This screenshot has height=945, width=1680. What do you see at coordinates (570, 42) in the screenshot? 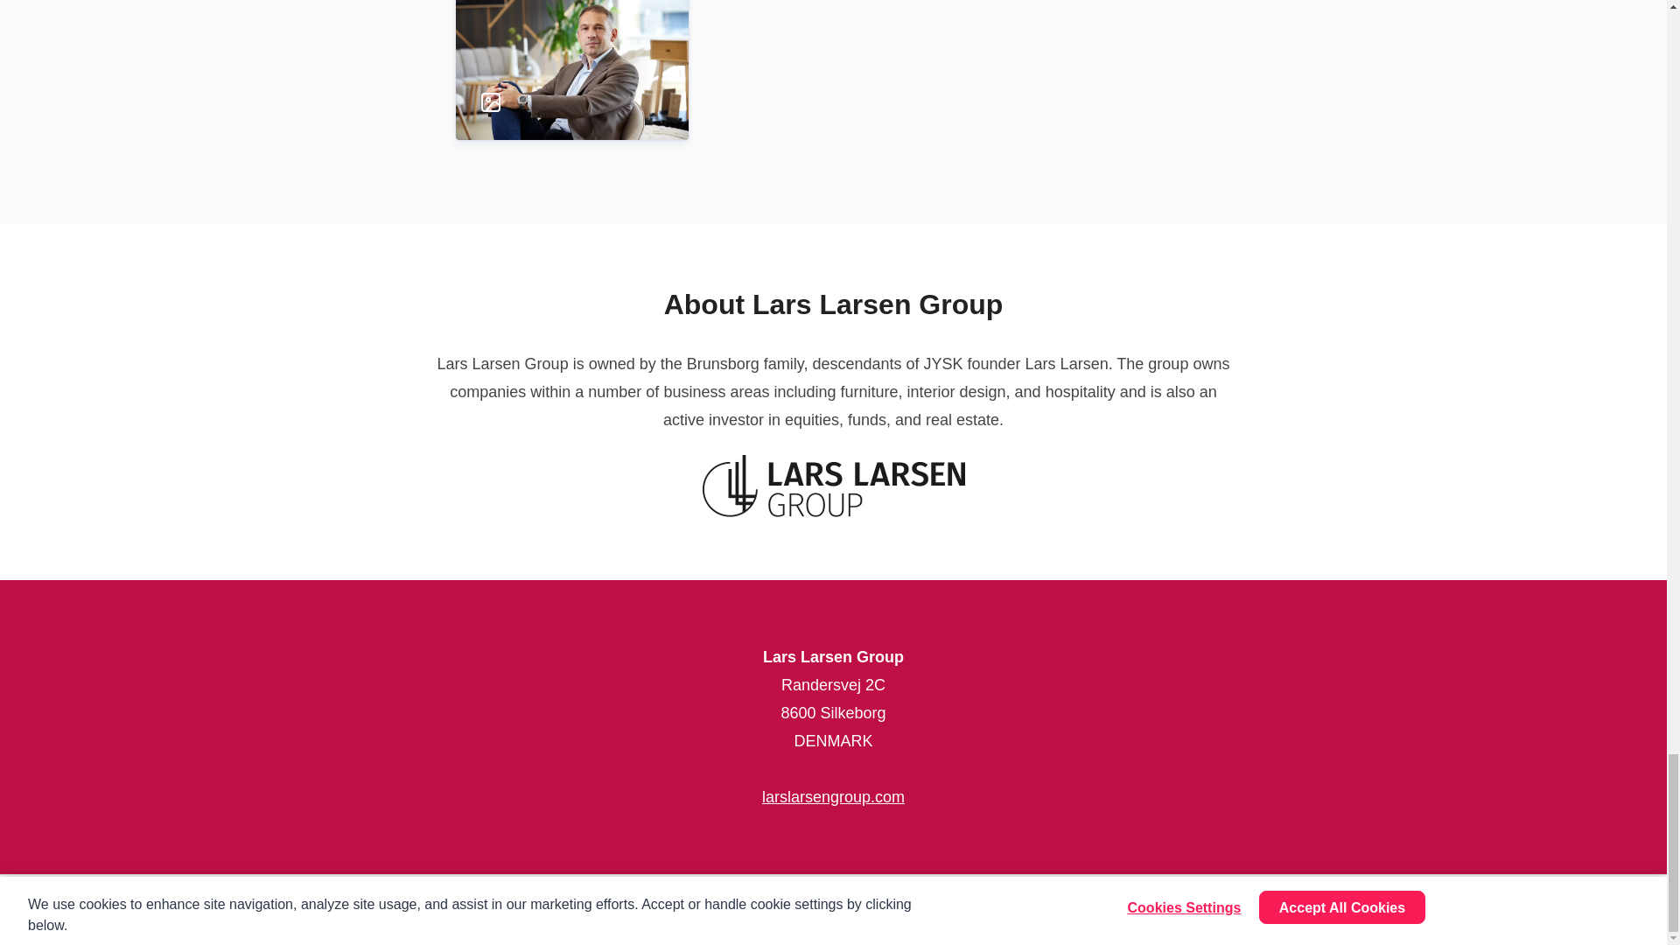
I see `Rami Jensen, President and CEO, JYSK - Nov 23` at bounding box center [570, 42].